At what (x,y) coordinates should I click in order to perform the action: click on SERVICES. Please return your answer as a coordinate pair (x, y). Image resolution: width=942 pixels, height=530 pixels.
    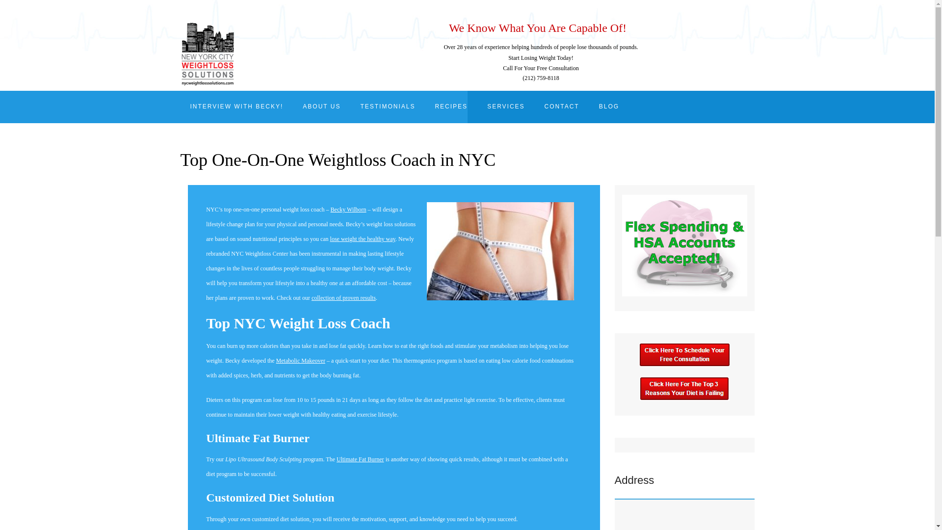
    Looking at the image, I should click on (505, 106).